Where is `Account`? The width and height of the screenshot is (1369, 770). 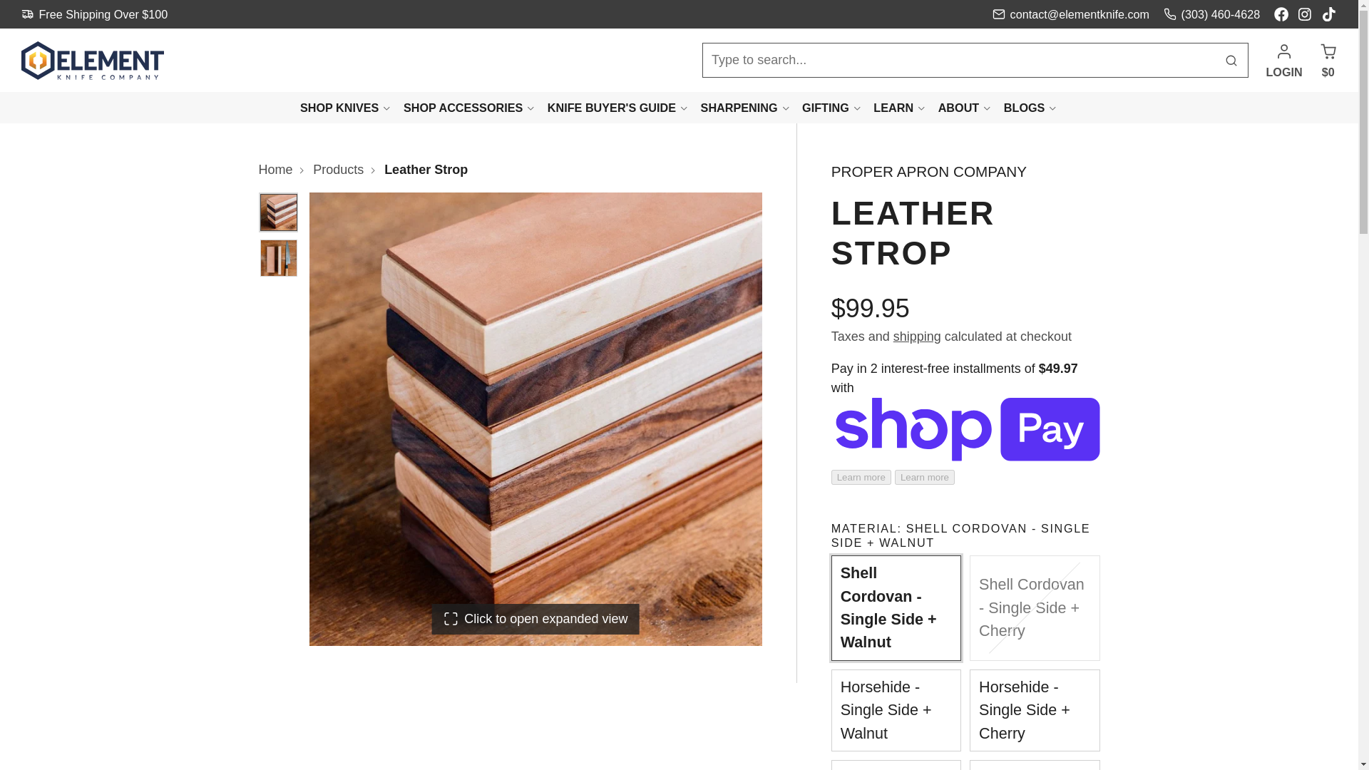 Account is located at coordinates (1283, 60).